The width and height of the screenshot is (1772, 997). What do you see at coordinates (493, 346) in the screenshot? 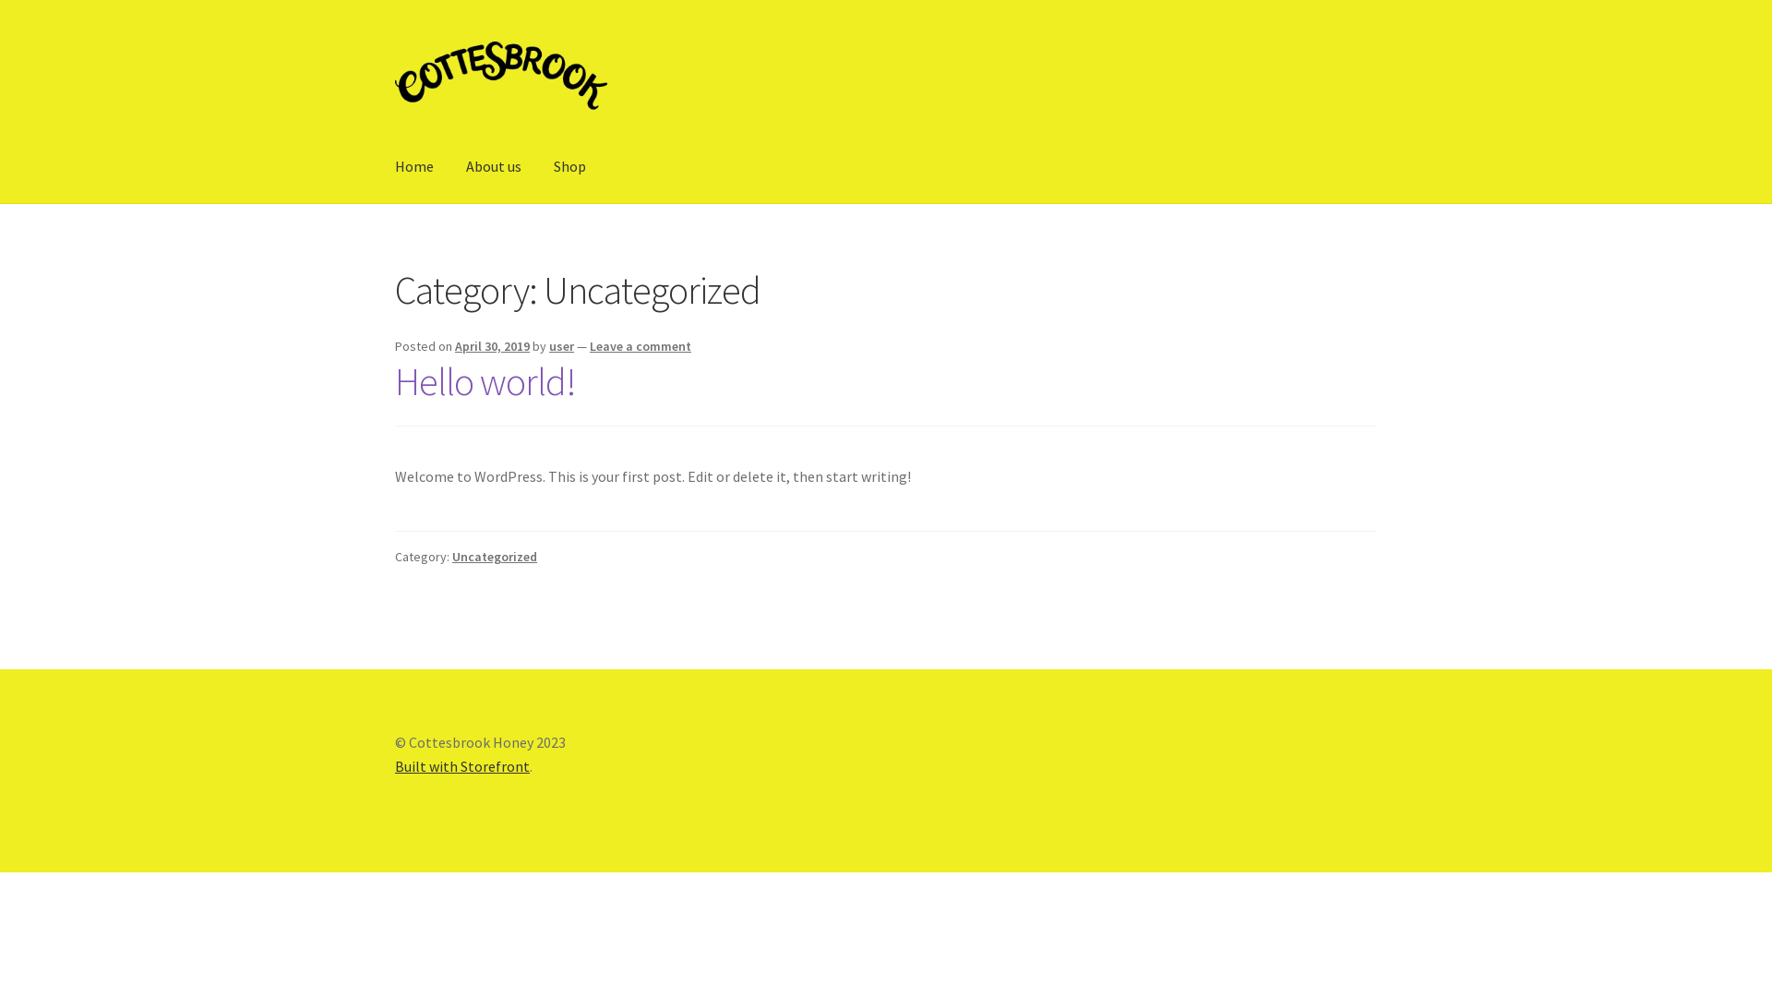
I see `April 30, 2019` at bounding box center [493, 346].